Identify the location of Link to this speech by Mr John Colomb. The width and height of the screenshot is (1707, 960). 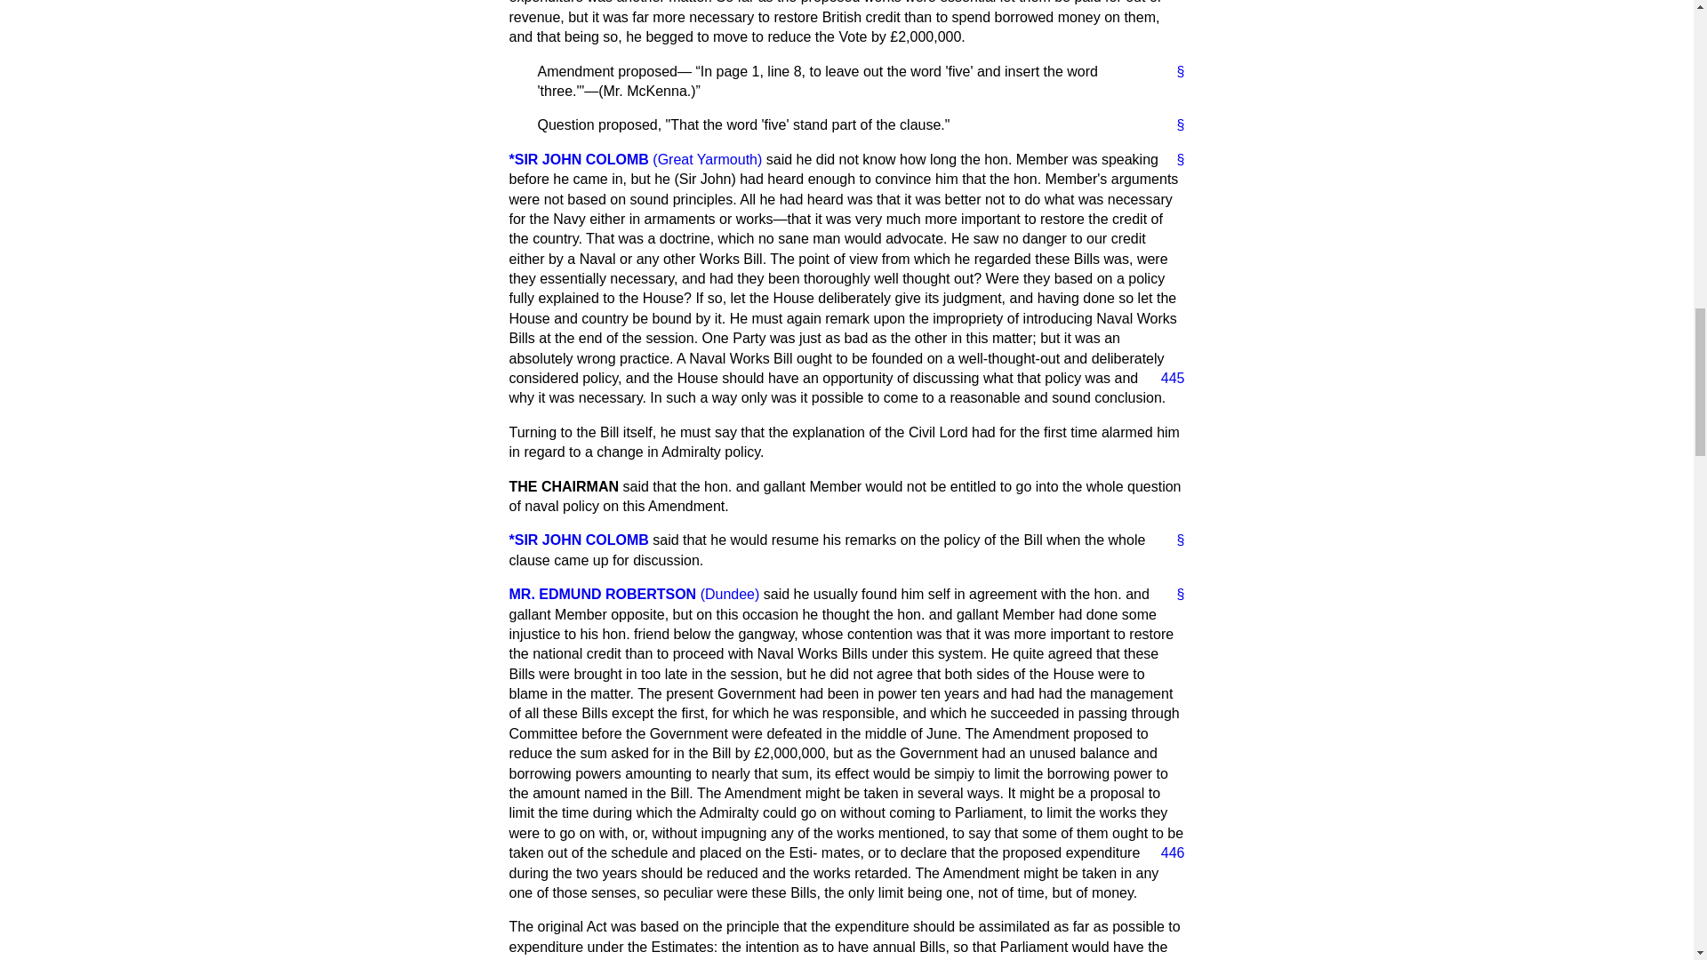
(1174, 540).